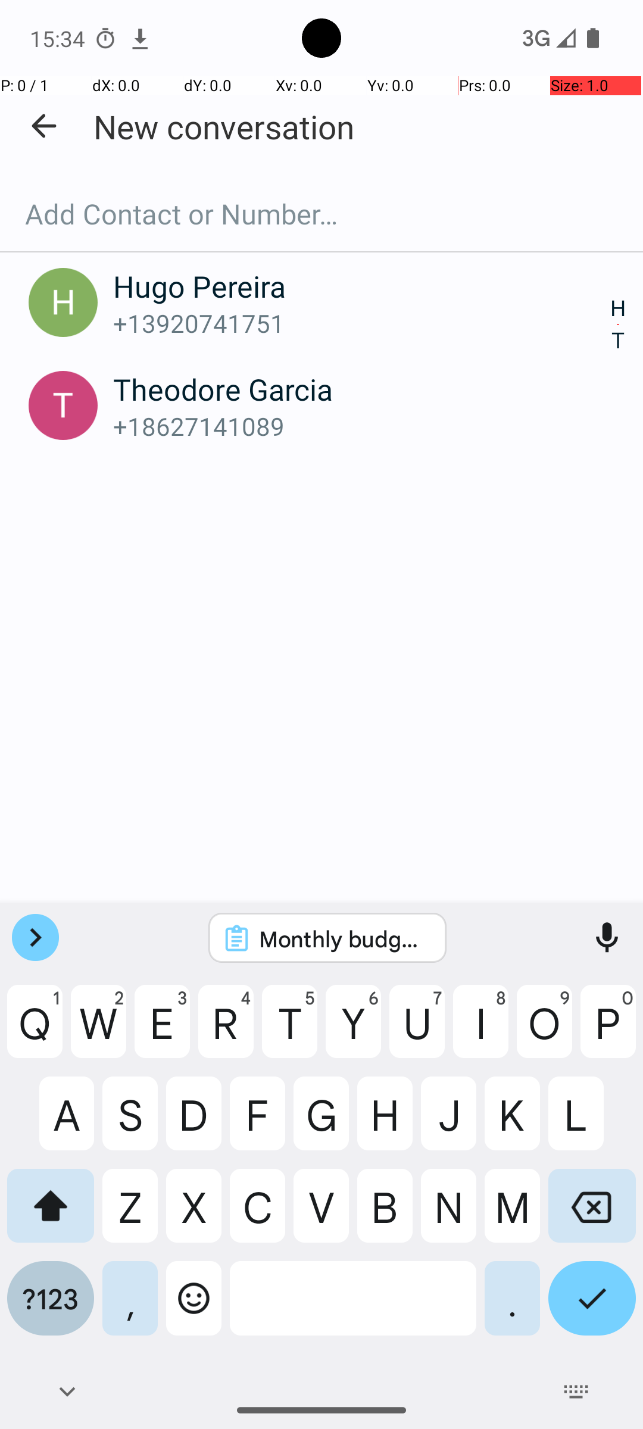  I want to click on Monthly budget meeting pushed to Friday., so click(343, 938).